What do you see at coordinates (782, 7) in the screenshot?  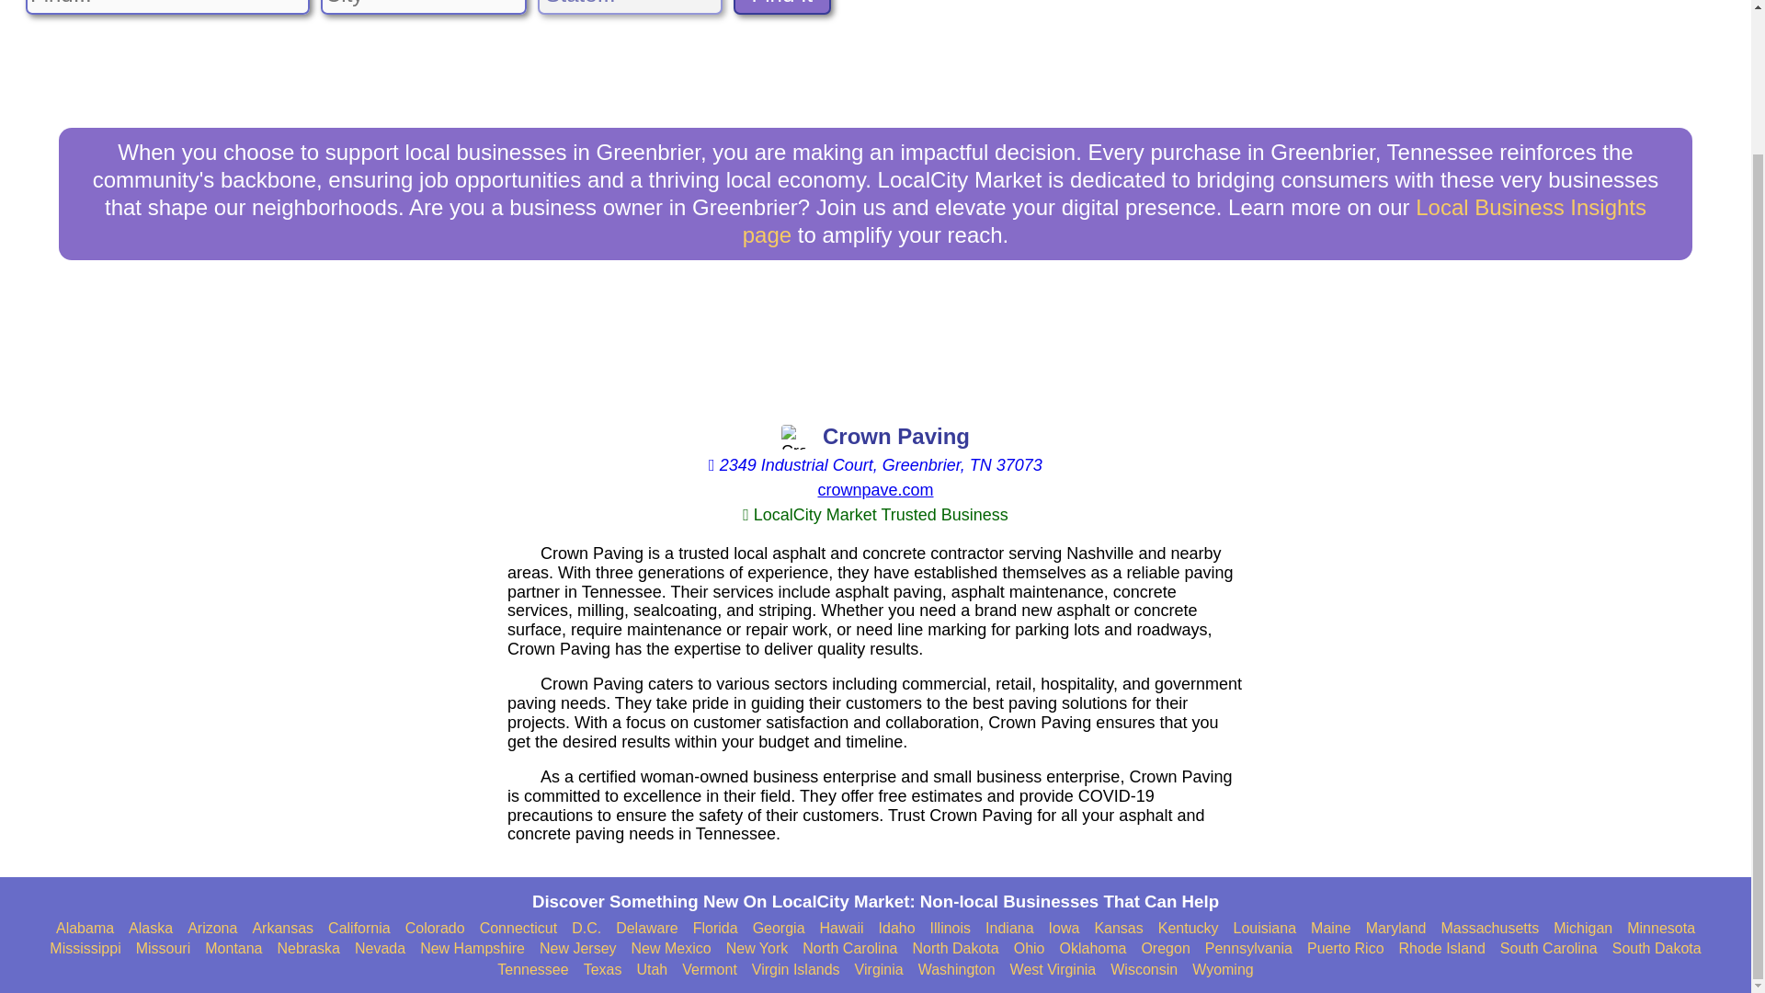 I see `Find It` at bounding box center [782, 7].